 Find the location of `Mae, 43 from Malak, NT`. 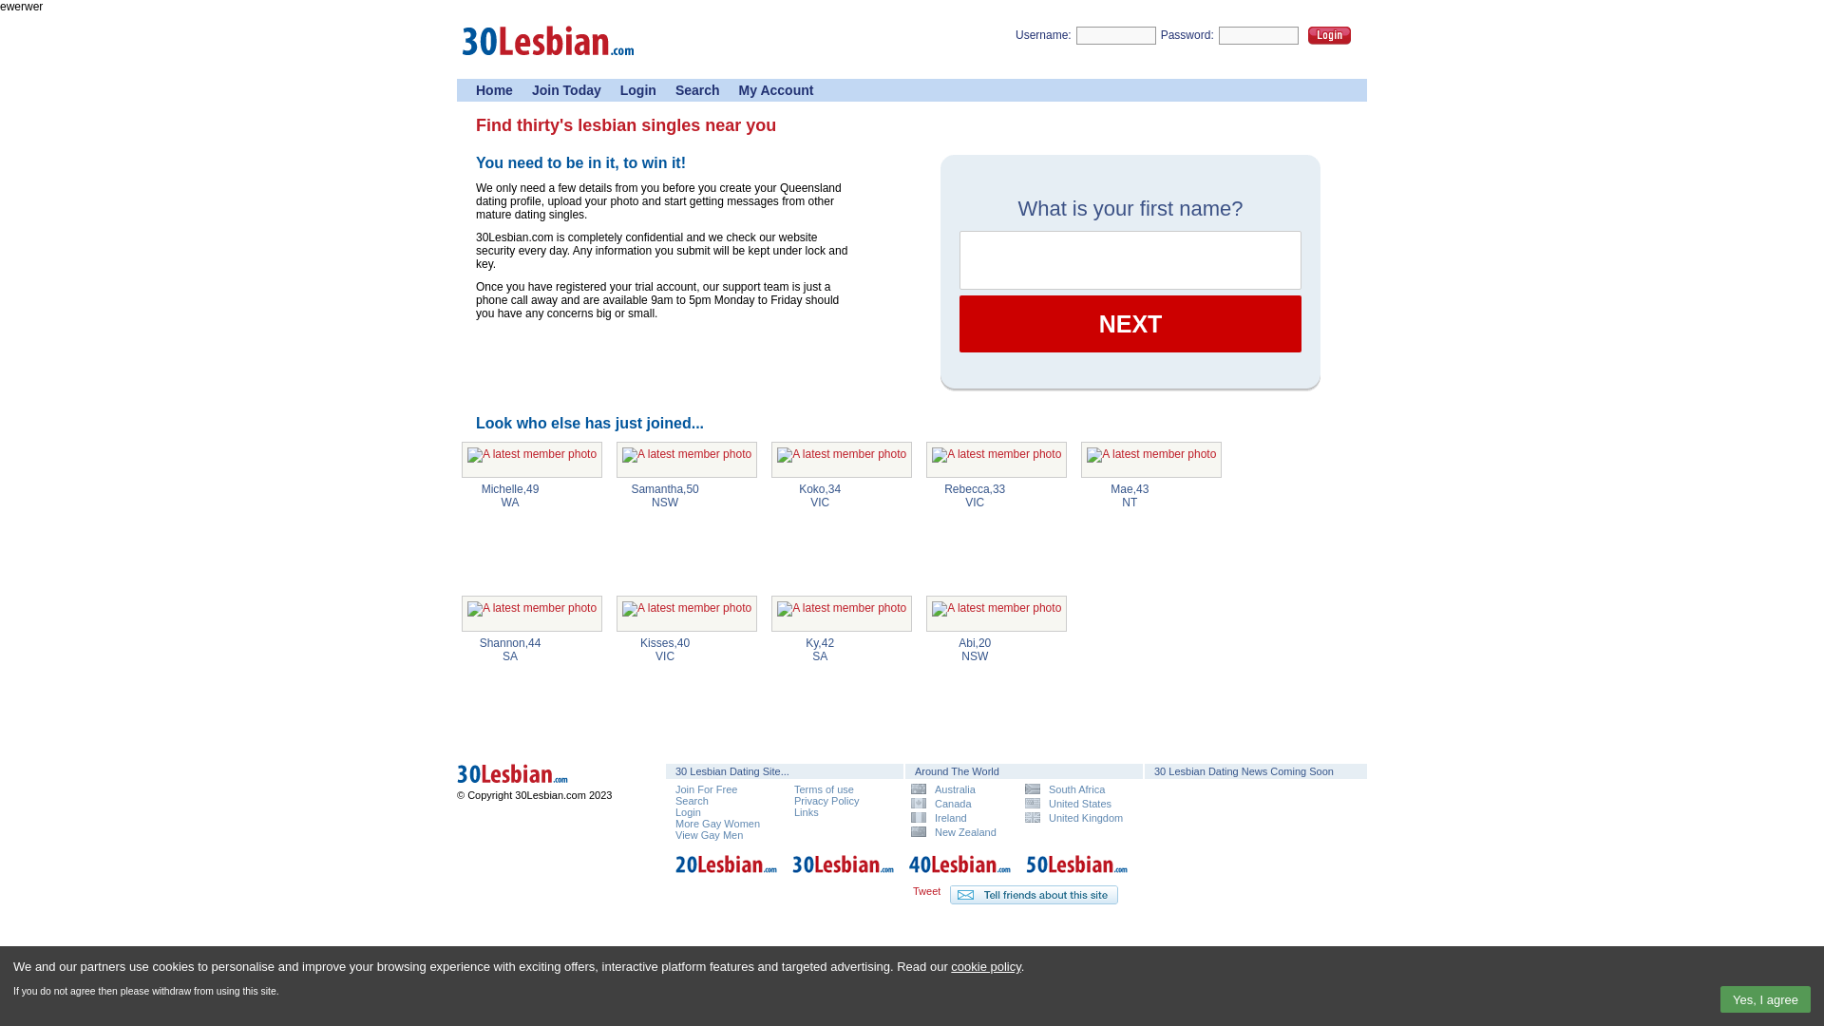

Mae, 43 from Malak, NT is located at coordinates (1151, 460).